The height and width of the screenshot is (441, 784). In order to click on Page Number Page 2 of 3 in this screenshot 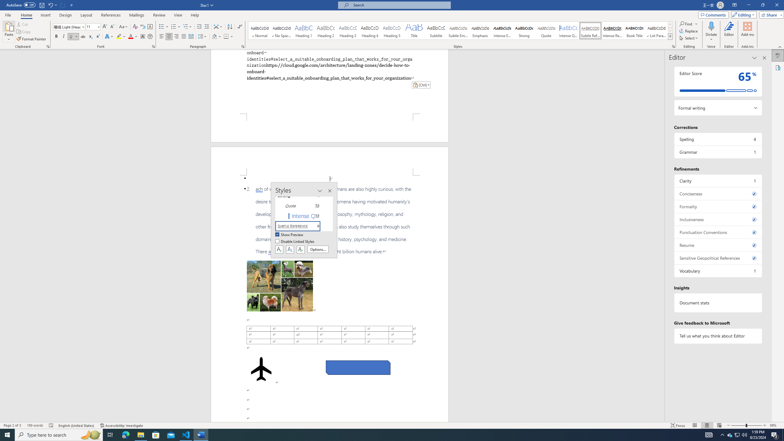, I will do `click(12, 425)`.